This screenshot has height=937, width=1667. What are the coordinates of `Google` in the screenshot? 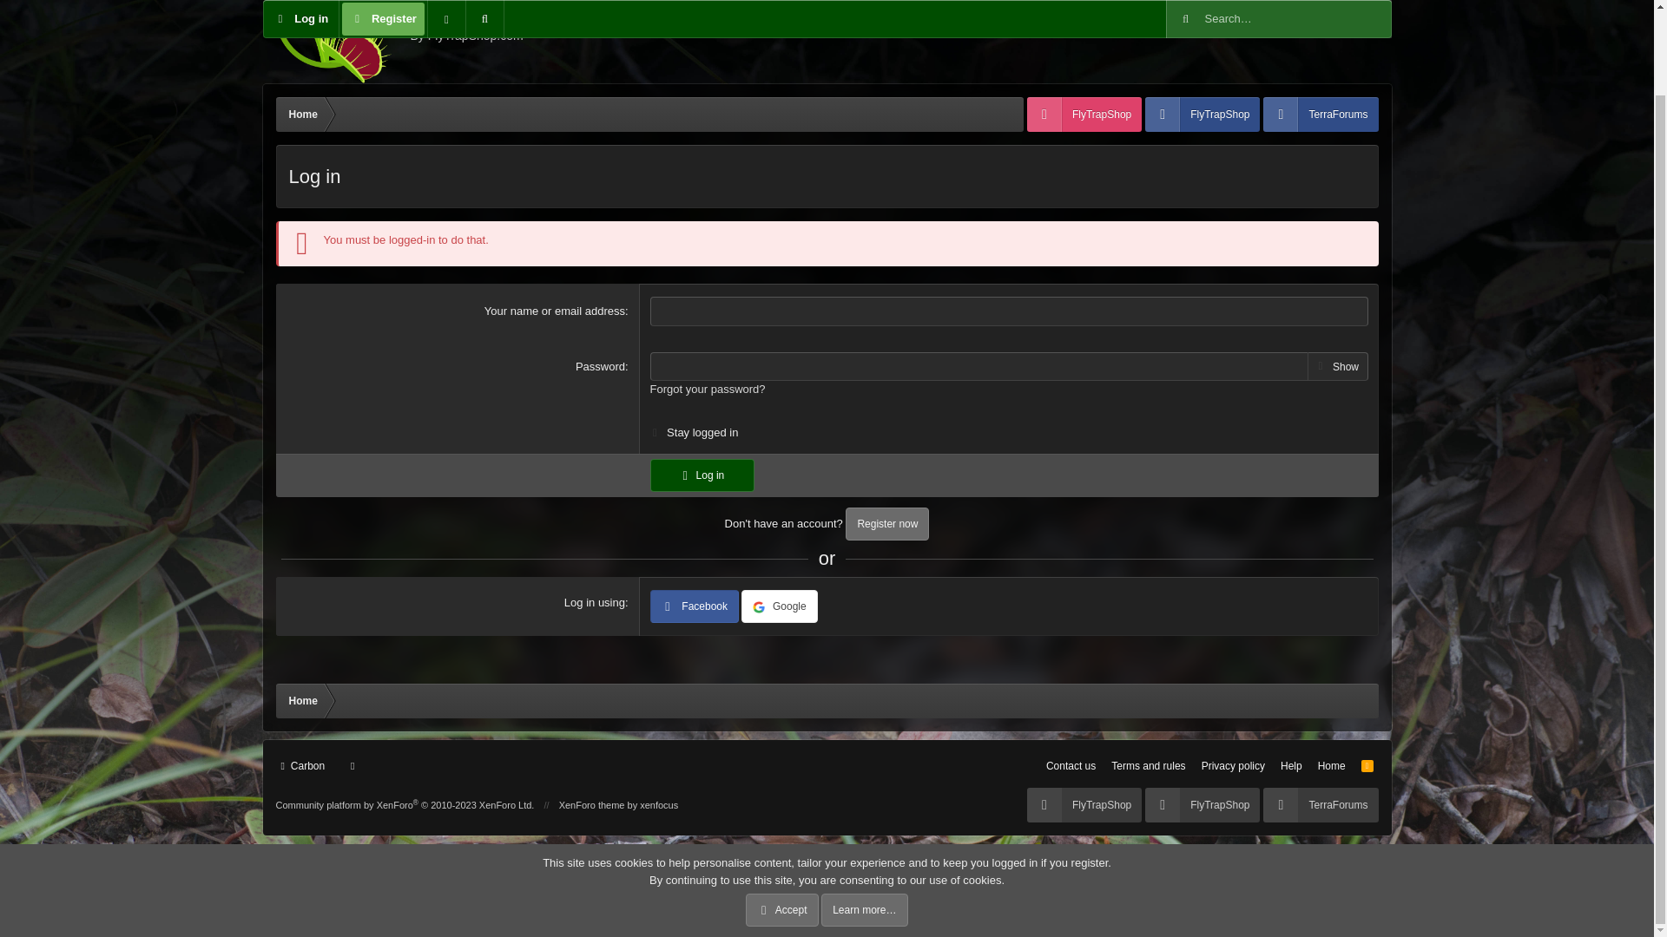 It's located at (780, 606).